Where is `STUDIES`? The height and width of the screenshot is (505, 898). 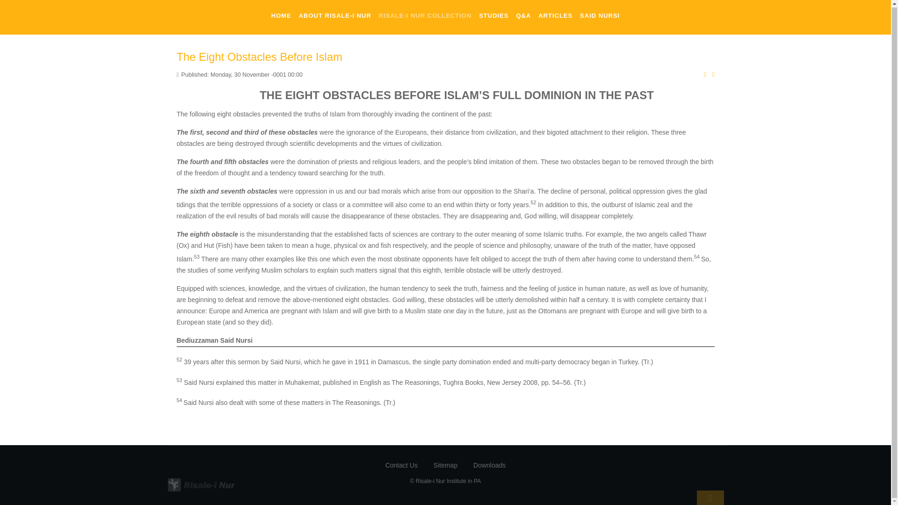
STUDIES is located at coordinates (494, 15).